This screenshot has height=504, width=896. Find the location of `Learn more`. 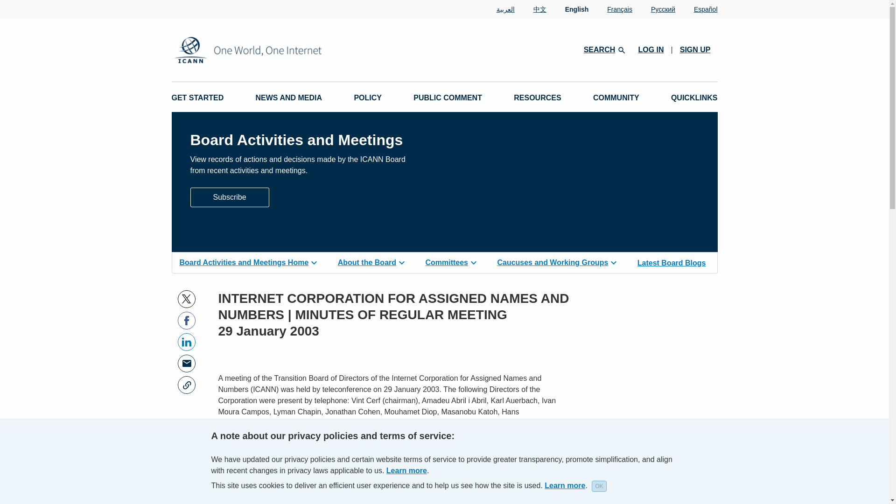

Learn more is located at coordinates (565, 485).